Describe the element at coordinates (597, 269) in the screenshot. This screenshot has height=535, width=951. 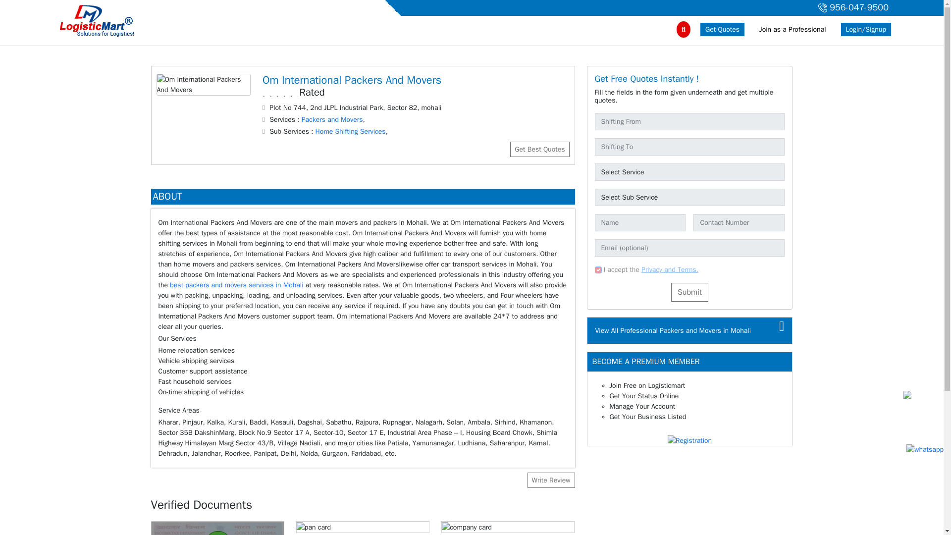
I see `on` at that location.